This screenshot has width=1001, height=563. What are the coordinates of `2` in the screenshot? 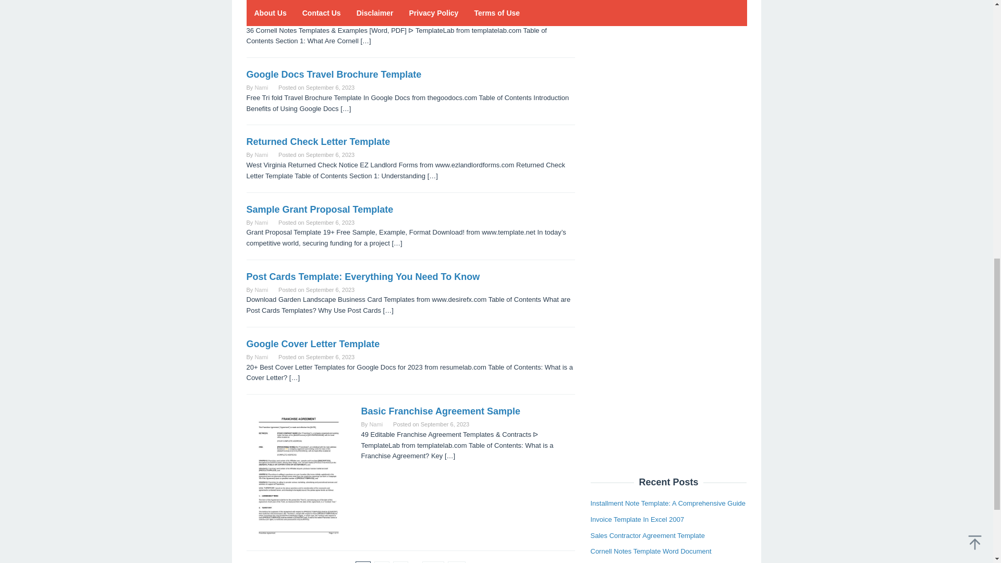 It's located at (382, 562).